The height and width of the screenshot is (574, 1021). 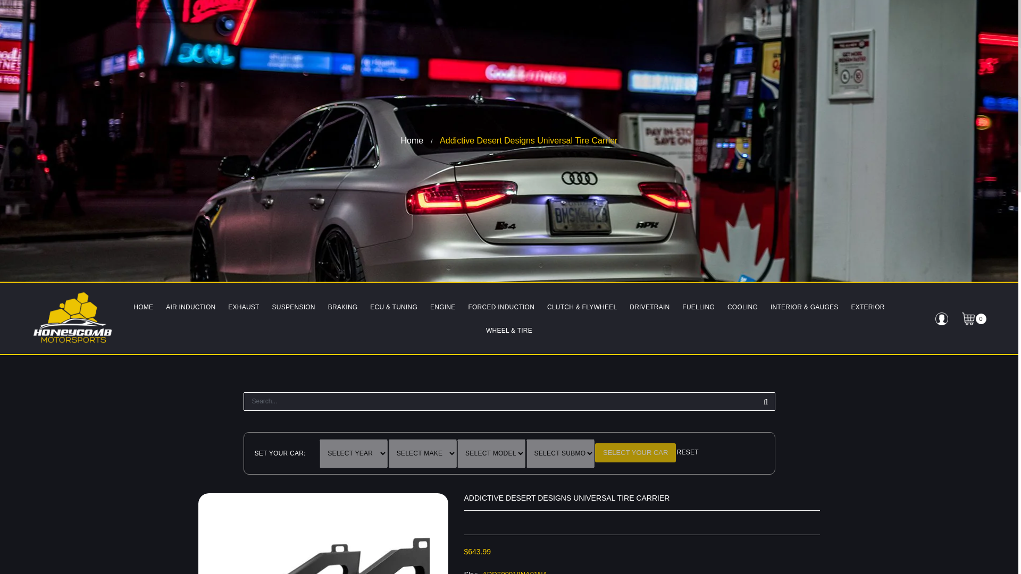 I want to click on AIR INDUCTION, so click(x=190, y=307).